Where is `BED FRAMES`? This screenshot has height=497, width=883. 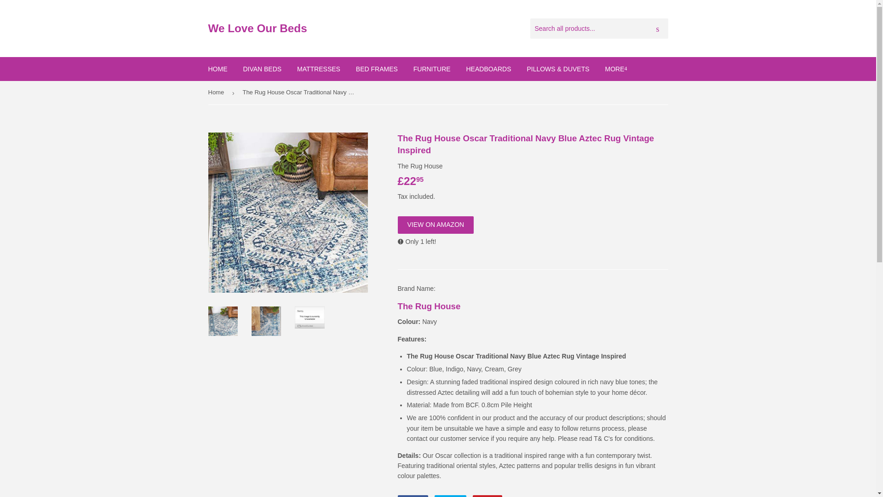 BED FRAMES is located at coordinates (376, 69).